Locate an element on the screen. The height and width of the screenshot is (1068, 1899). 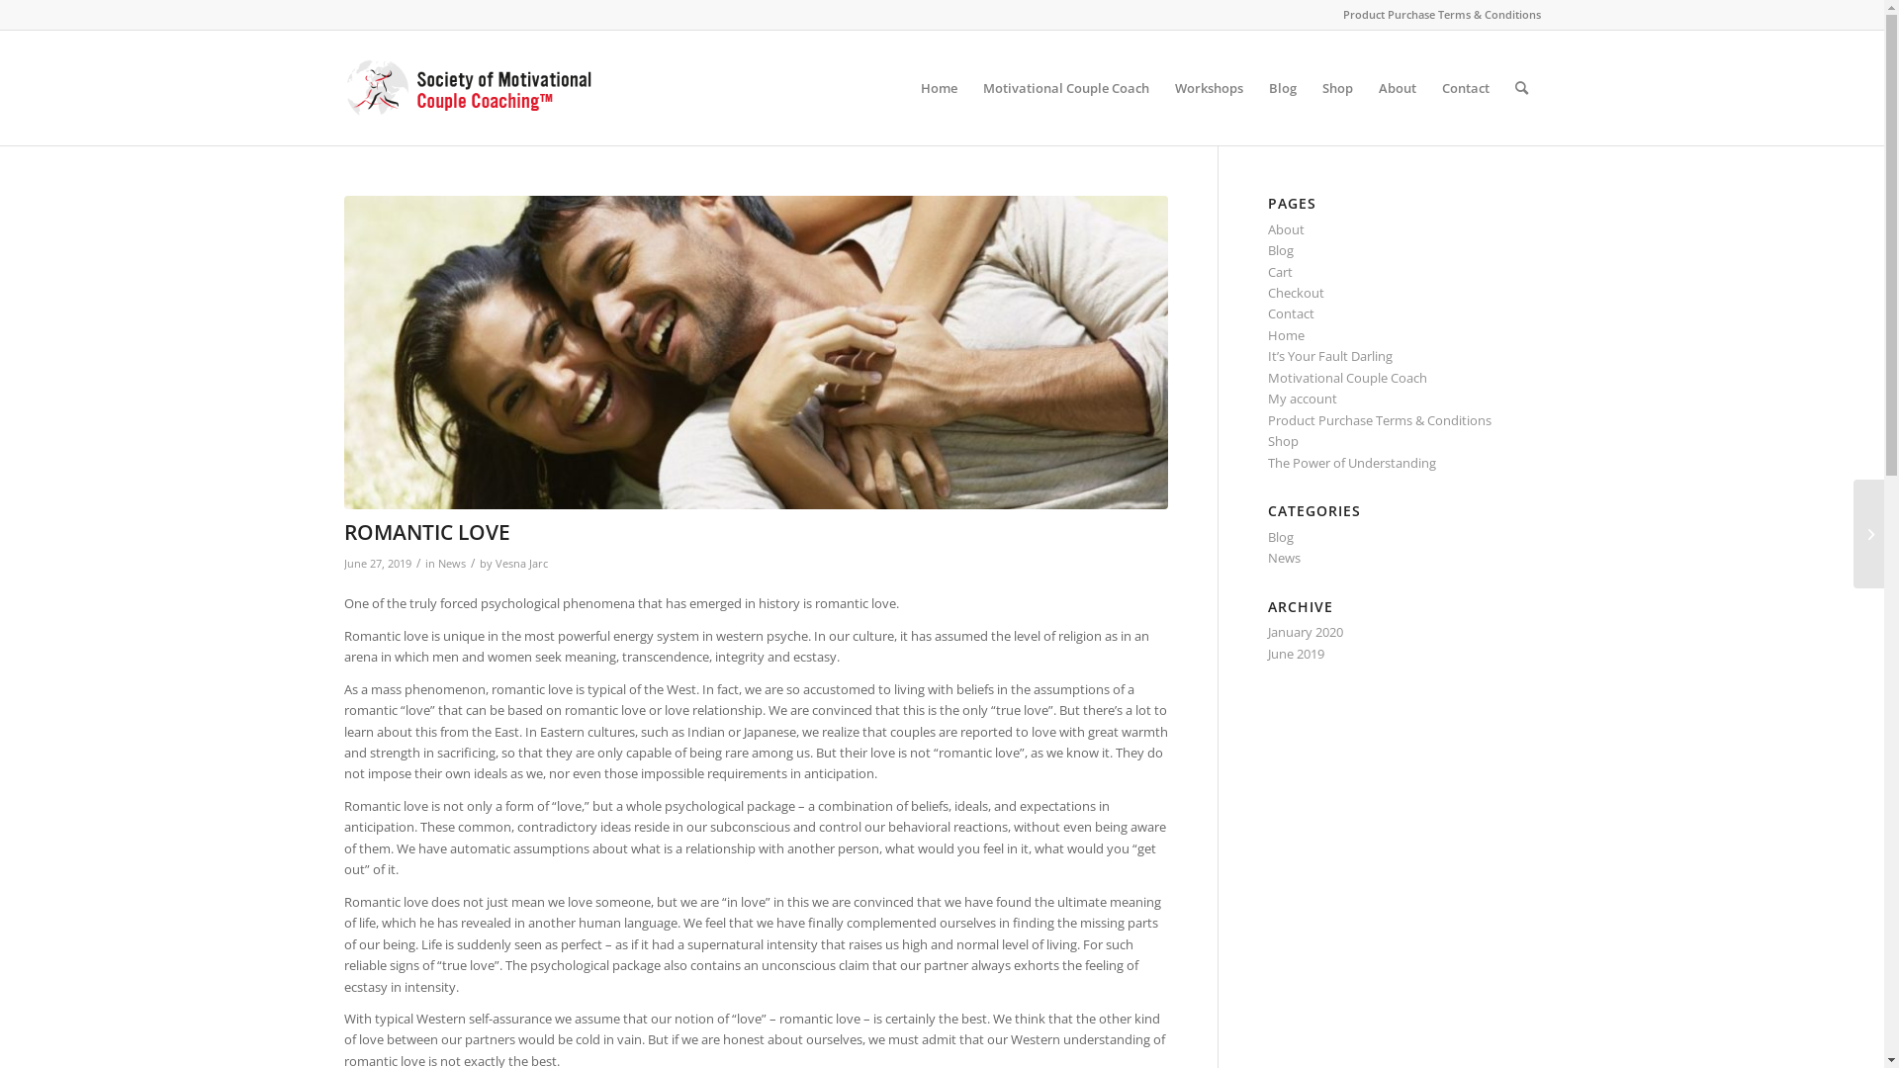
About is located at coordinates (1397, 88).